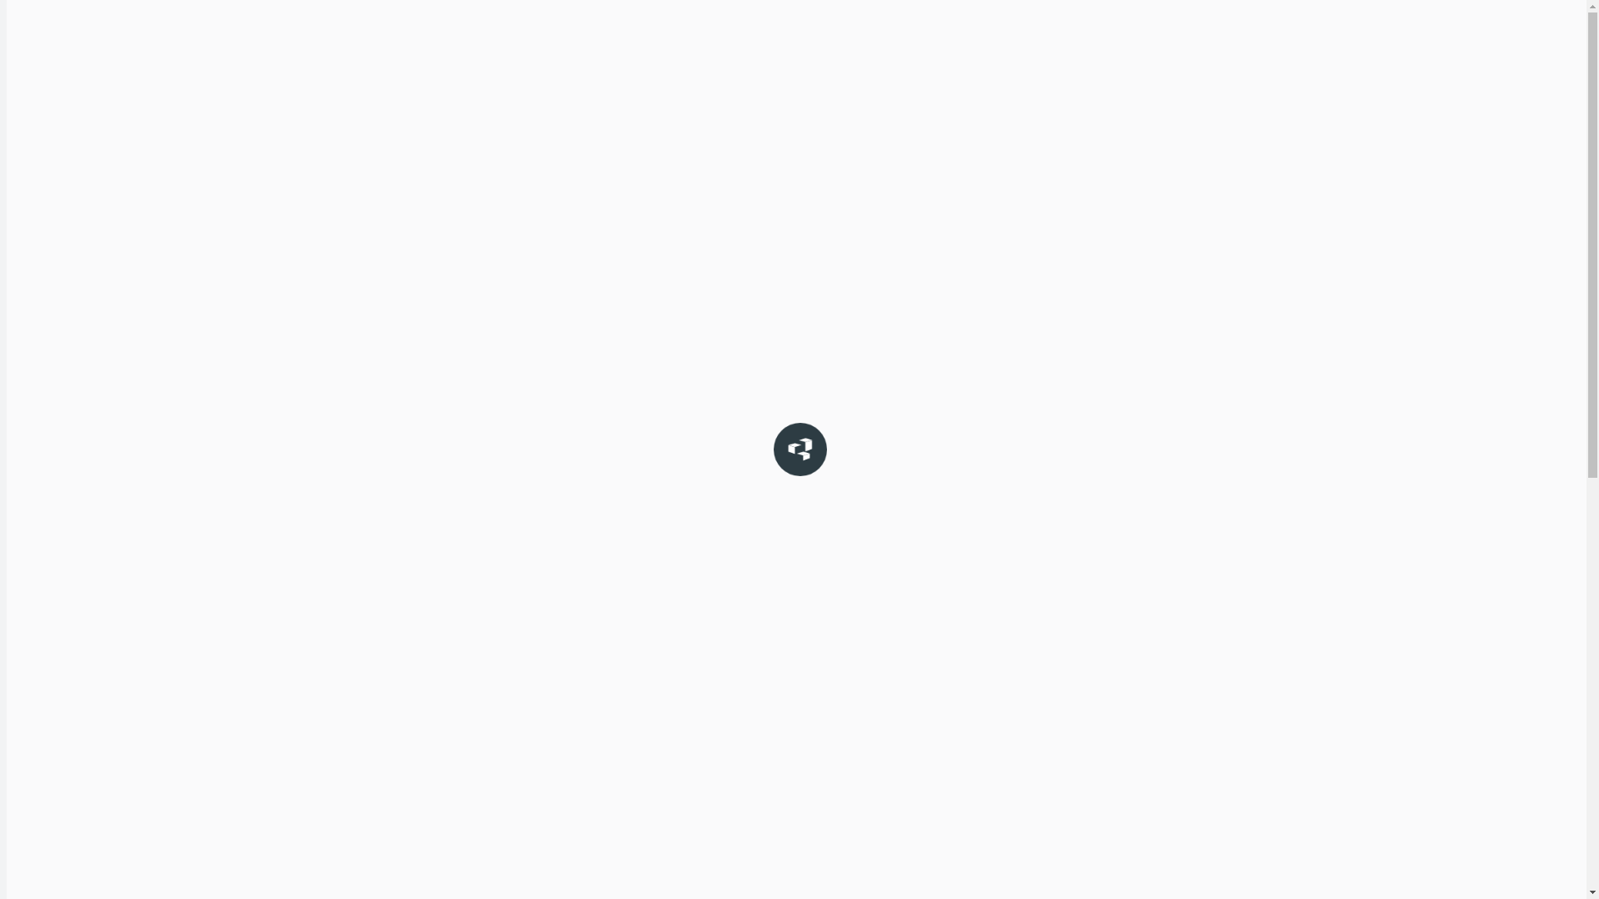 This screenshot has width=1599, height=899. Describe the element at coordinates (71, 451) in the screenshot. I see `Aanmelden / Registreren` at that location.